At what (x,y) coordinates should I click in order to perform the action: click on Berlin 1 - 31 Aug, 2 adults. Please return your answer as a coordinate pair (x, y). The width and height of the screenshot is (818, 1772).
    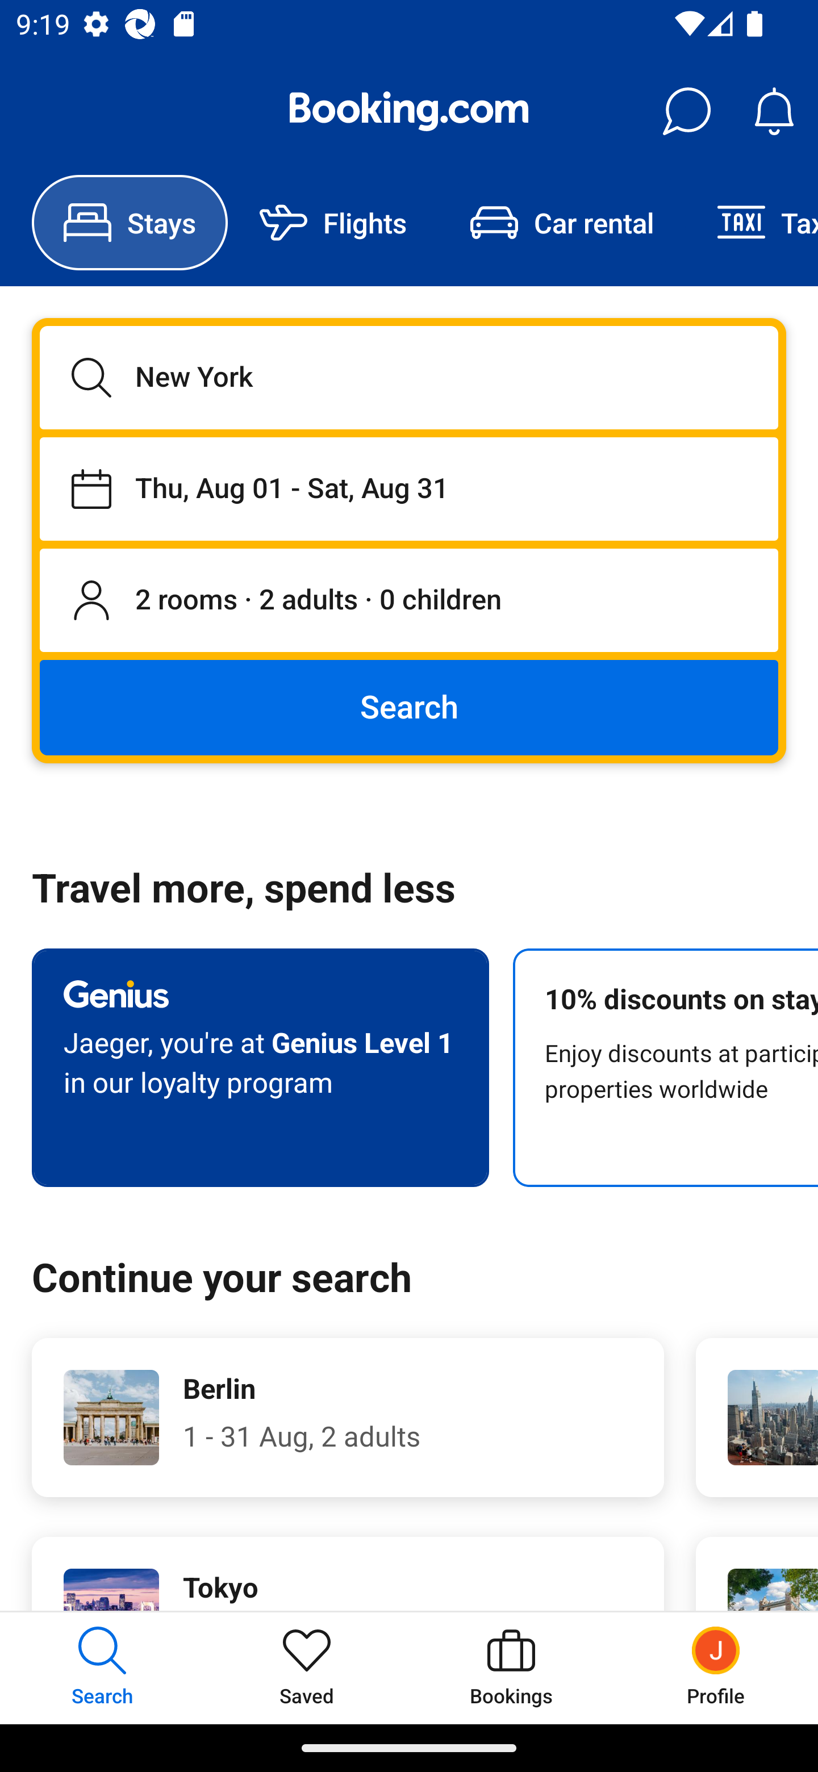
    Looking at the image, I should click on (348, 1418).